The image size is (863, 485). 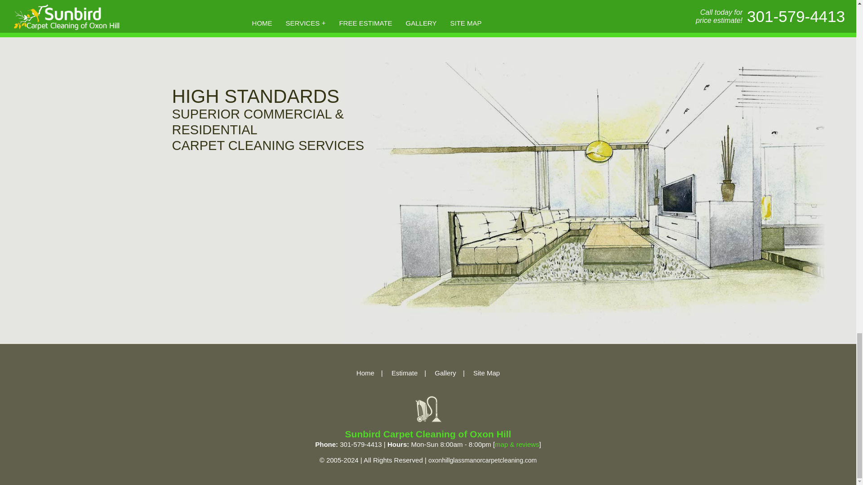 What do you see at coordinates (428, 409) in the screenshot?
I see `oxonhillglassmanorcarpetcleaning.com` at bounding box center [428, 409].